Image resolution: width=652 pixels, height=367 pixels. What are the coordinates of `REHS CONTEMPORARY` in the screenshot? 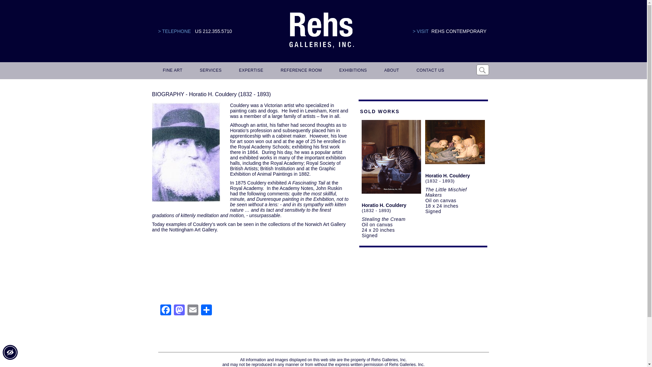 It's located at (458, 31).